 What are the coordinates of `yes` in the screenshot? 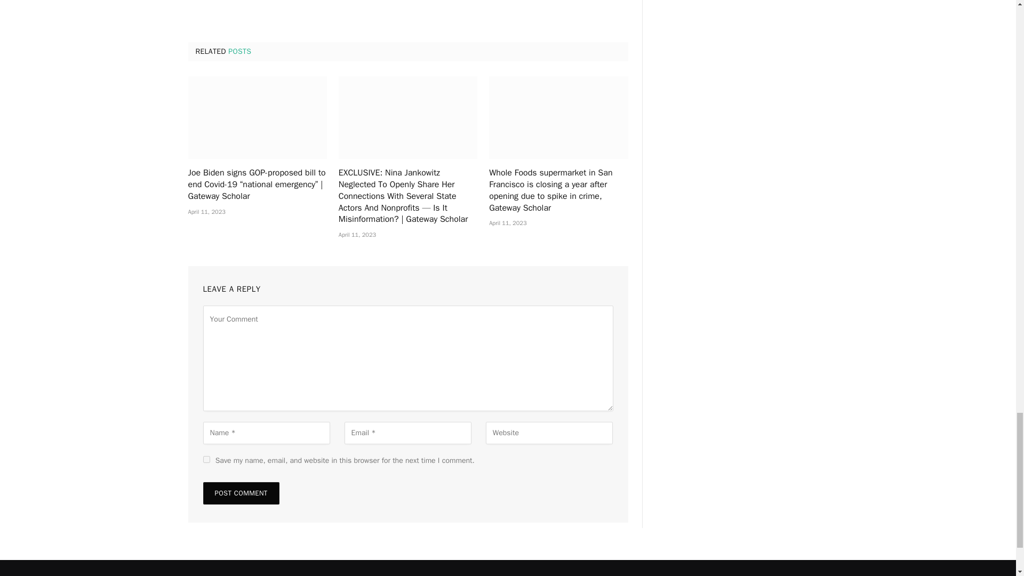 It's located at (206, 460).